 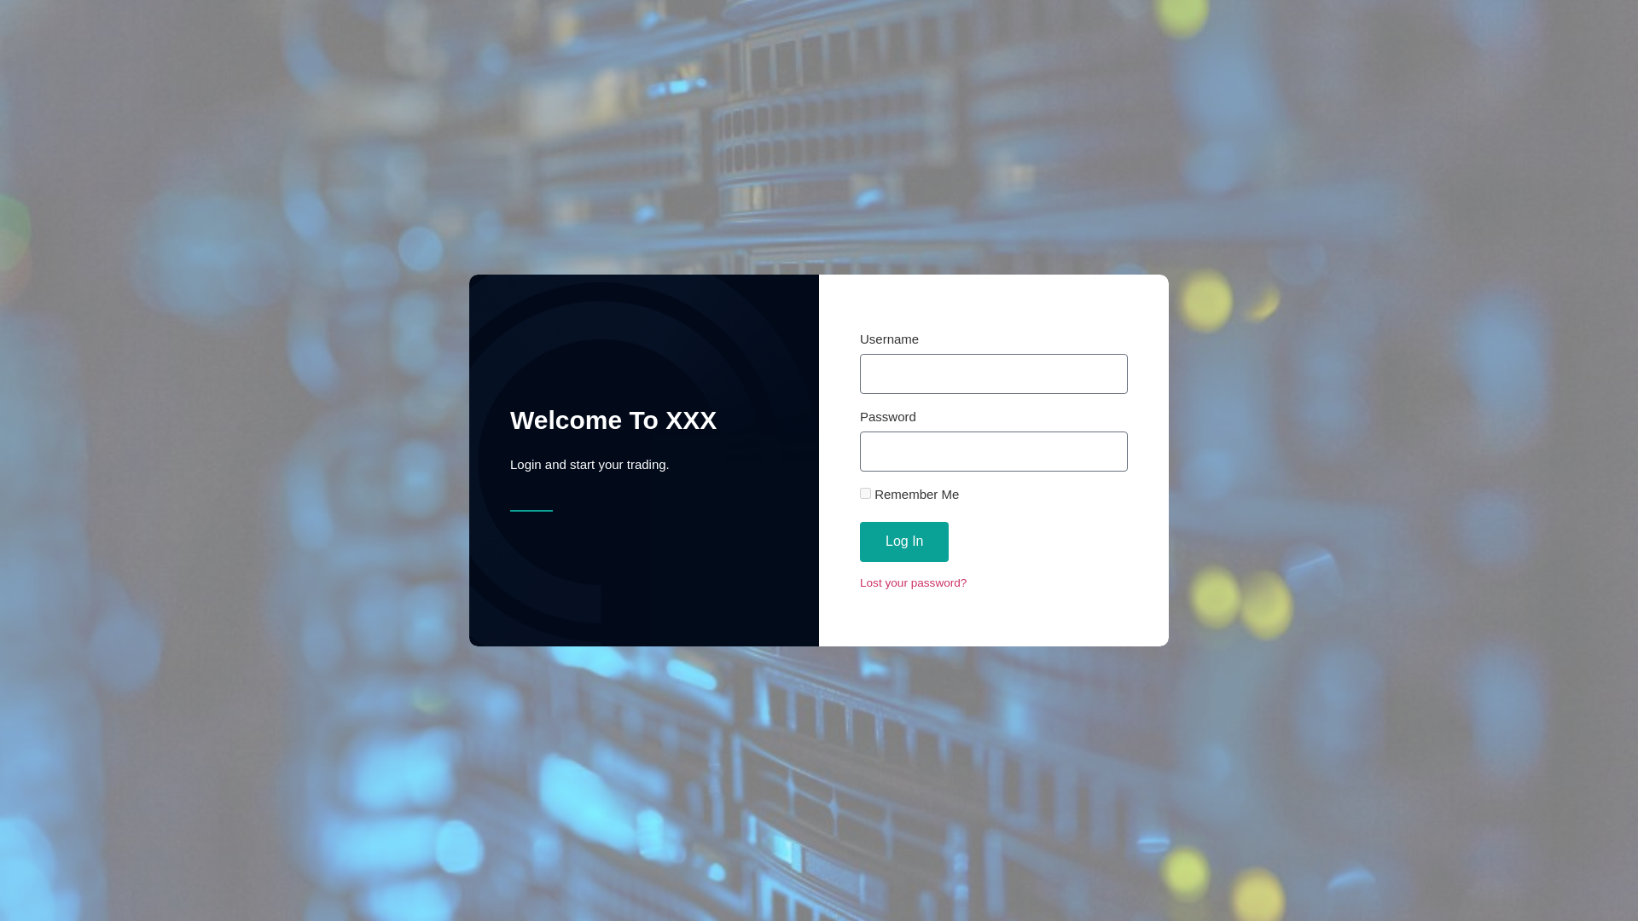 I want to click on Lost your password?, so click(x=913, y=583).